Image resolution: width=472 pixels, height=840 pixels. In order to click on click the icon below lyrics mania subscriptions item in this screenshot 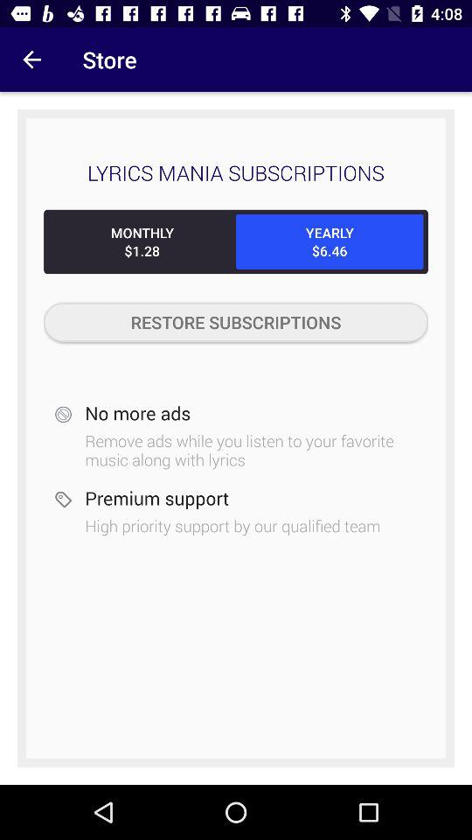, I will do `click(142, 241)`.